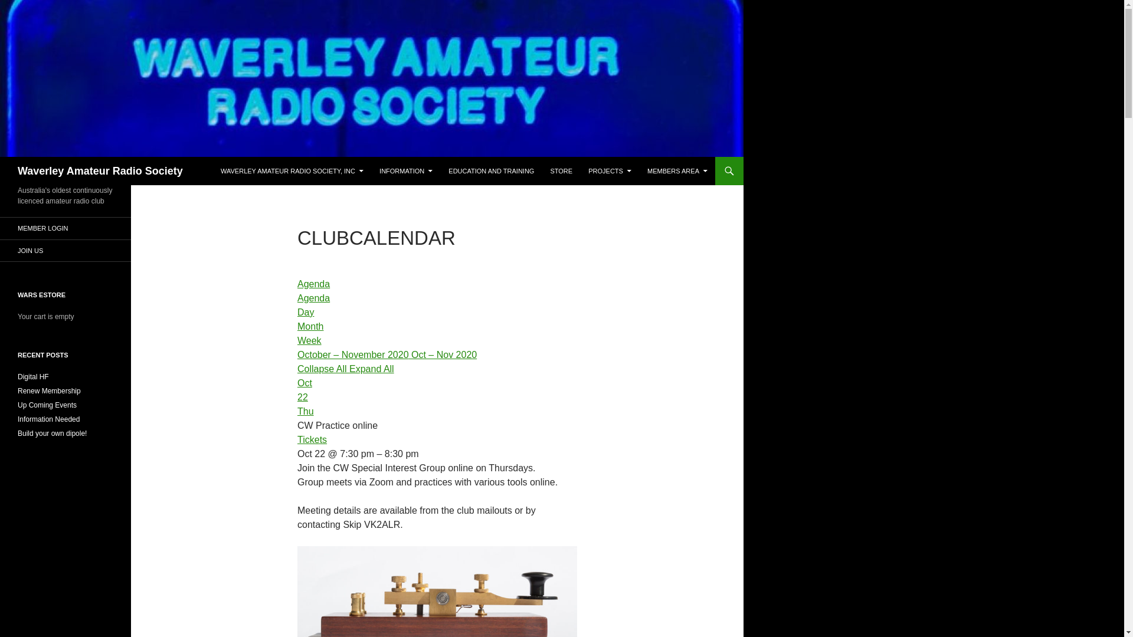 The image size is (1133, 637). Describe the element at coordinates (491, 171) in the screenshot. I see `EDUCATION AND TRAINING` at that location.